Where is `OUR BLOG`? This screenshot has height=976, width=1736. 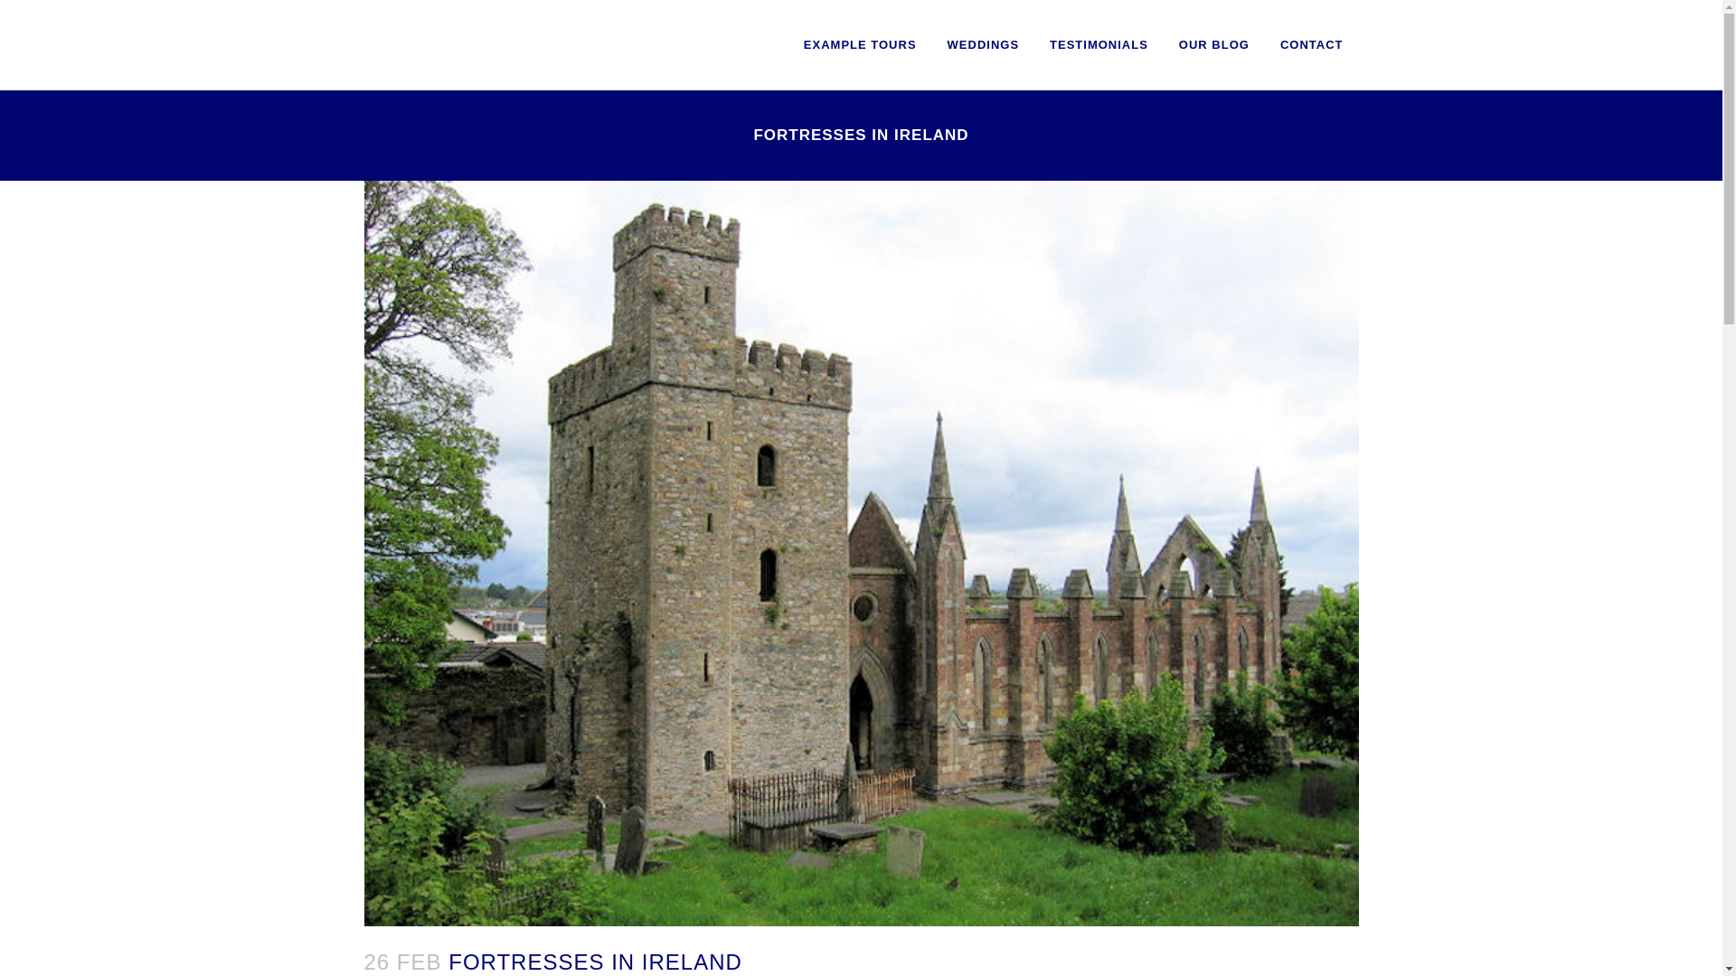 OUR BLOG is located at coordinates (1213, 45).